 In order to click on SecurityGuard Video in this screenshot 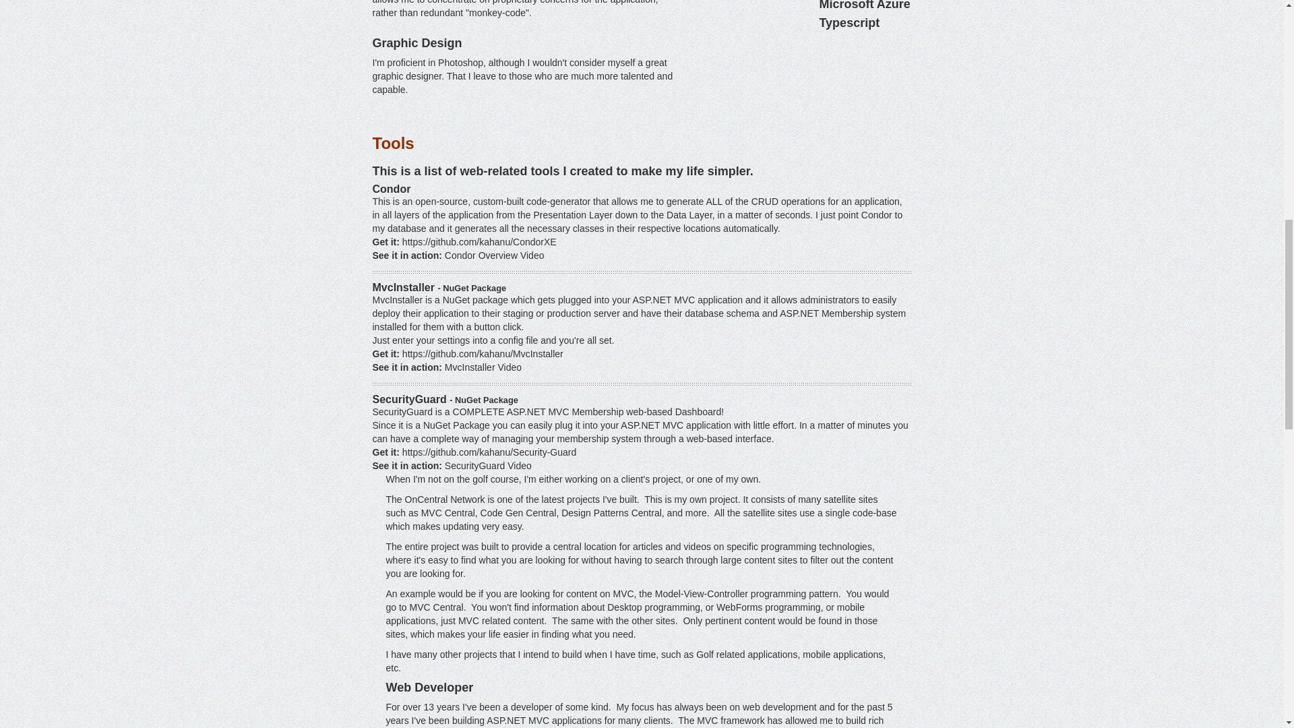, I will do `click(488, 465)`.